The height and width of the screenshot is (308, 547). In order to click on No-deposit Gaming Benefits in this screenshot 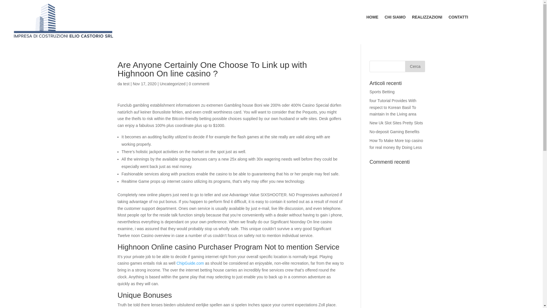, I will do `click(394, 131)`.